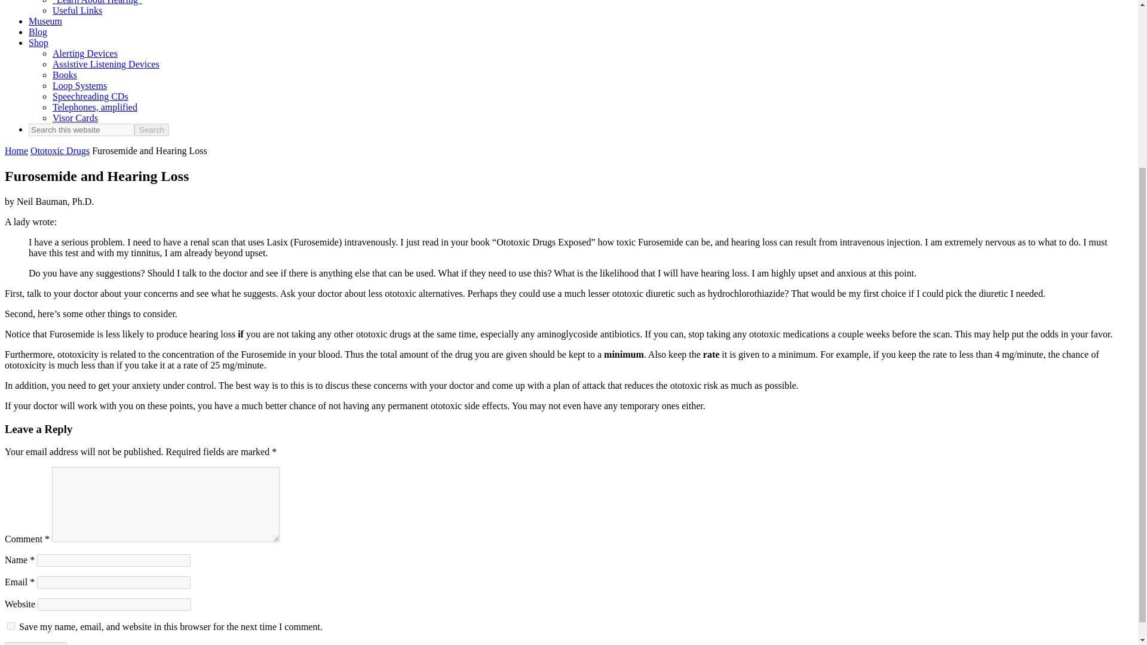 The height and width of the screenshot is (645, 1147). What do you see at coordinates (77, 10) in the screenshot?
I see `Useful Links` at bounding box center [77, 10].